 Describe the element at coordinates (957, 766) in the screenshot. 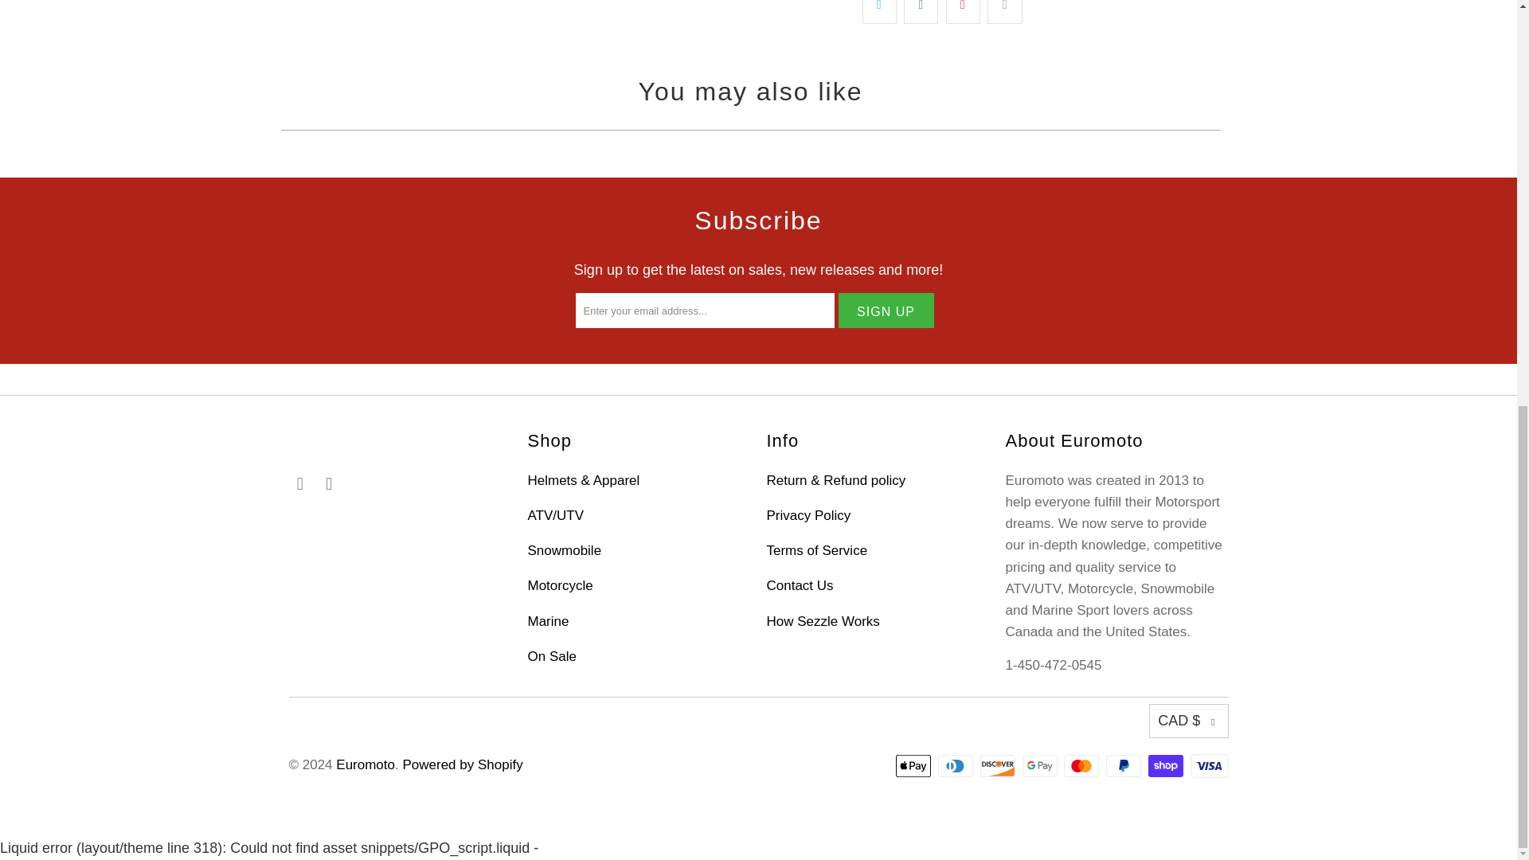

I see `Diners Club` at that location.